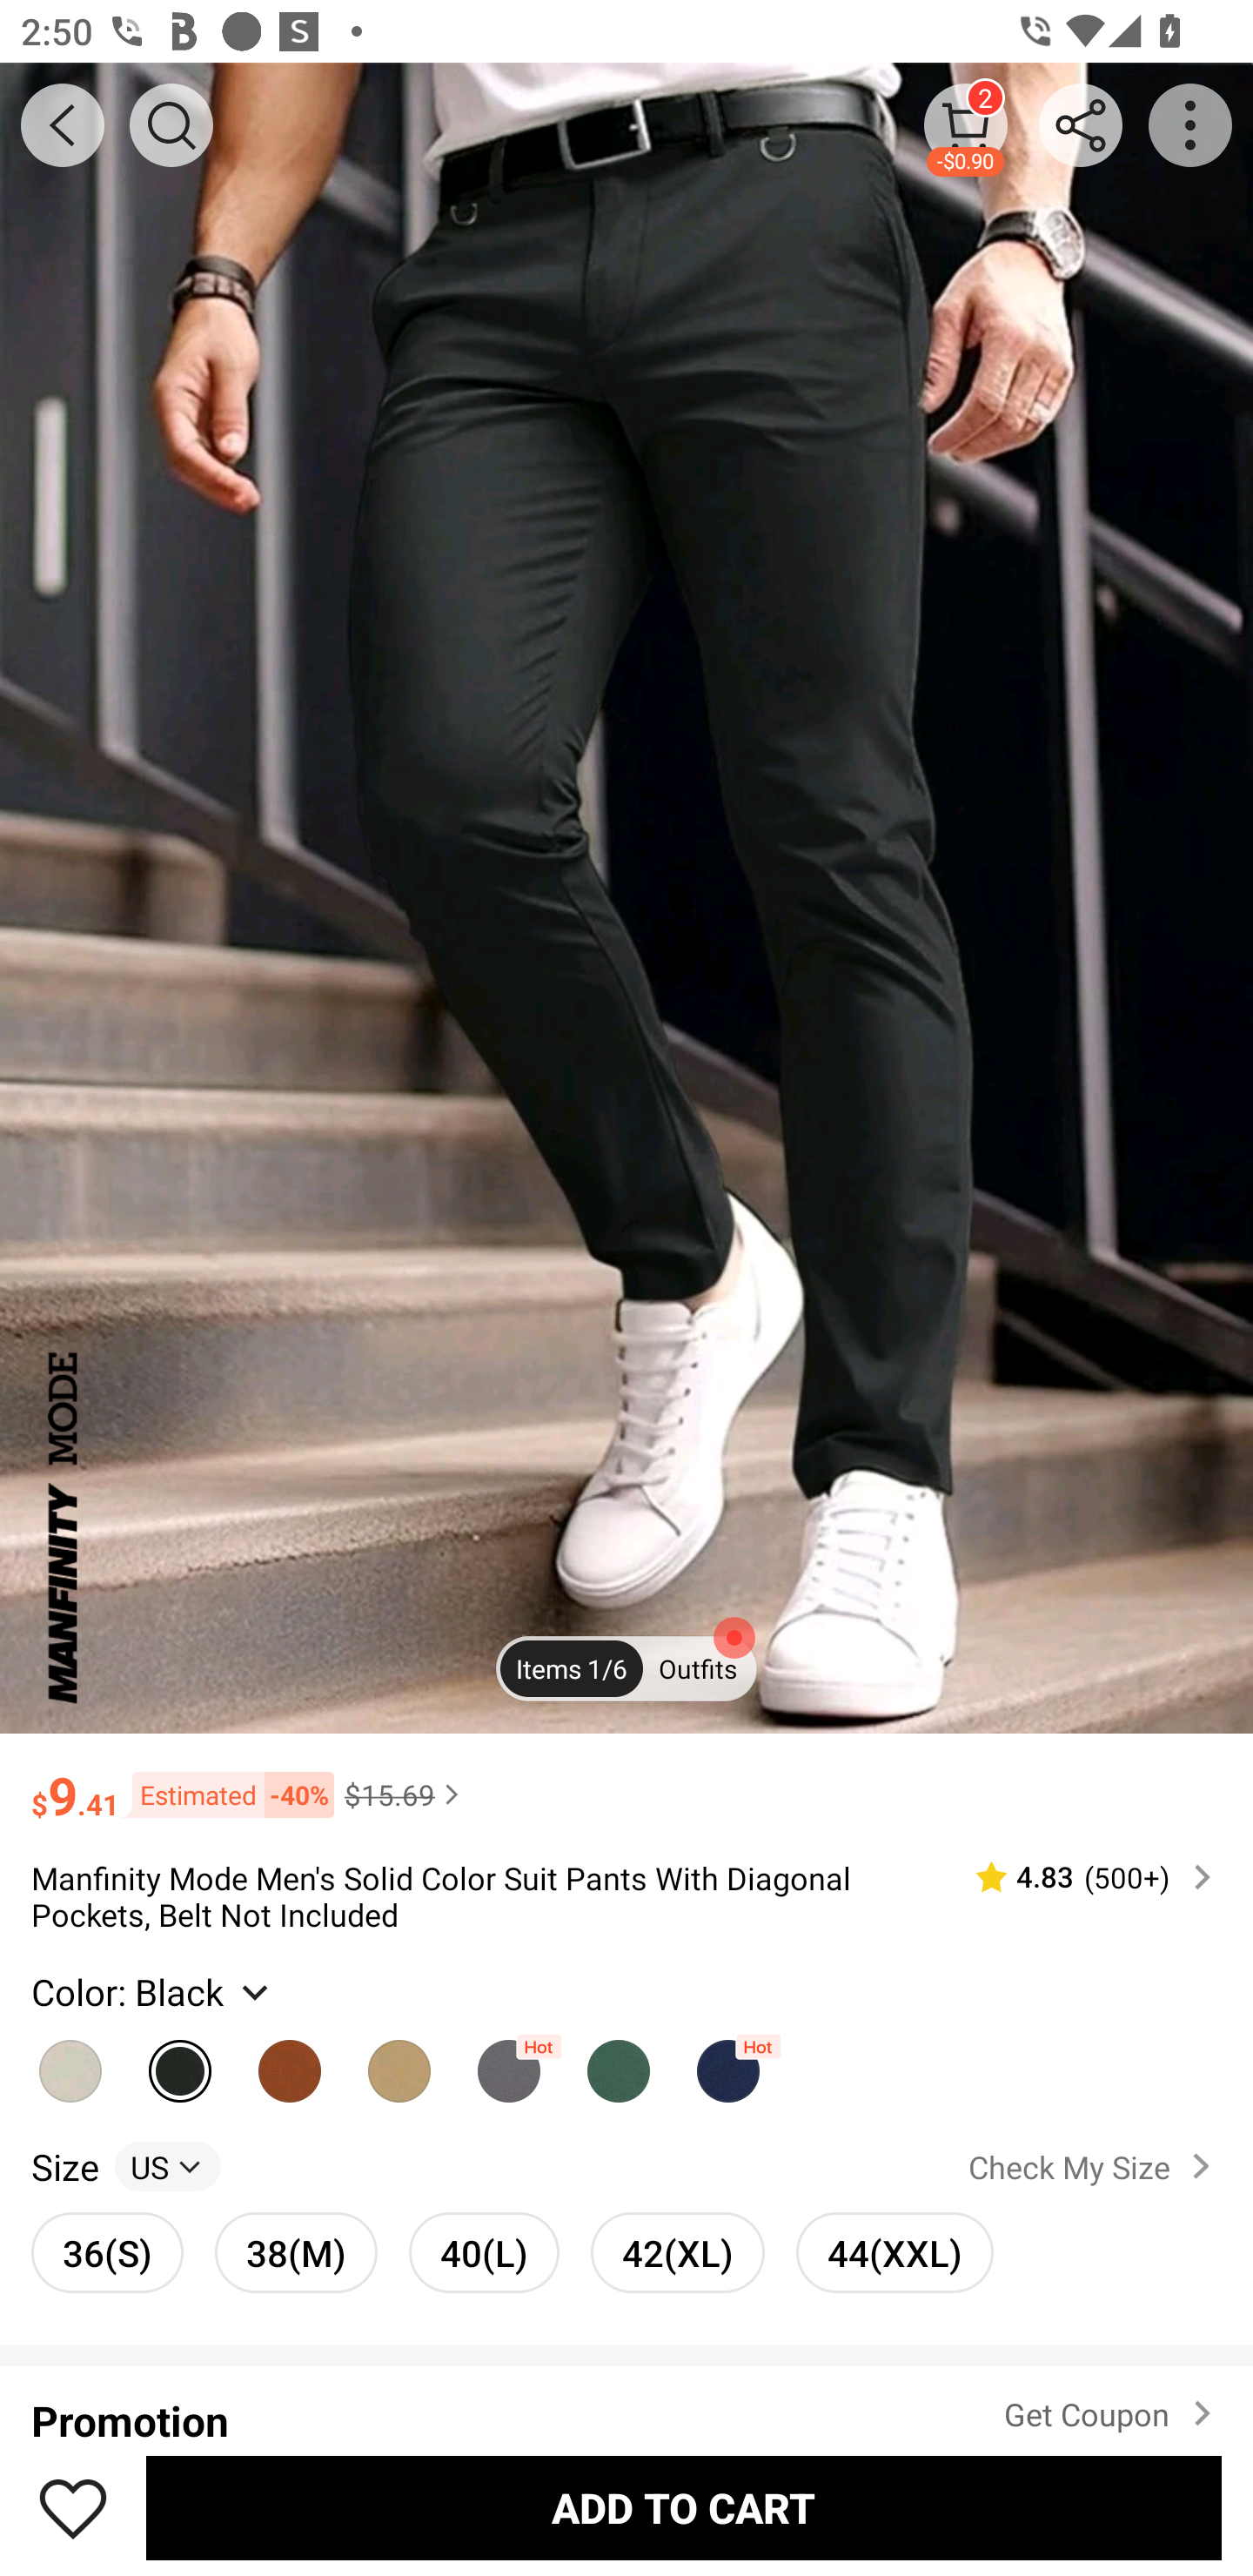 The width and height of the screenshot is (1253, 2576). What do you see at coordinates (399, 2063) in the screenshot?
I see `Khaki` at bounding box center [399, 2063].